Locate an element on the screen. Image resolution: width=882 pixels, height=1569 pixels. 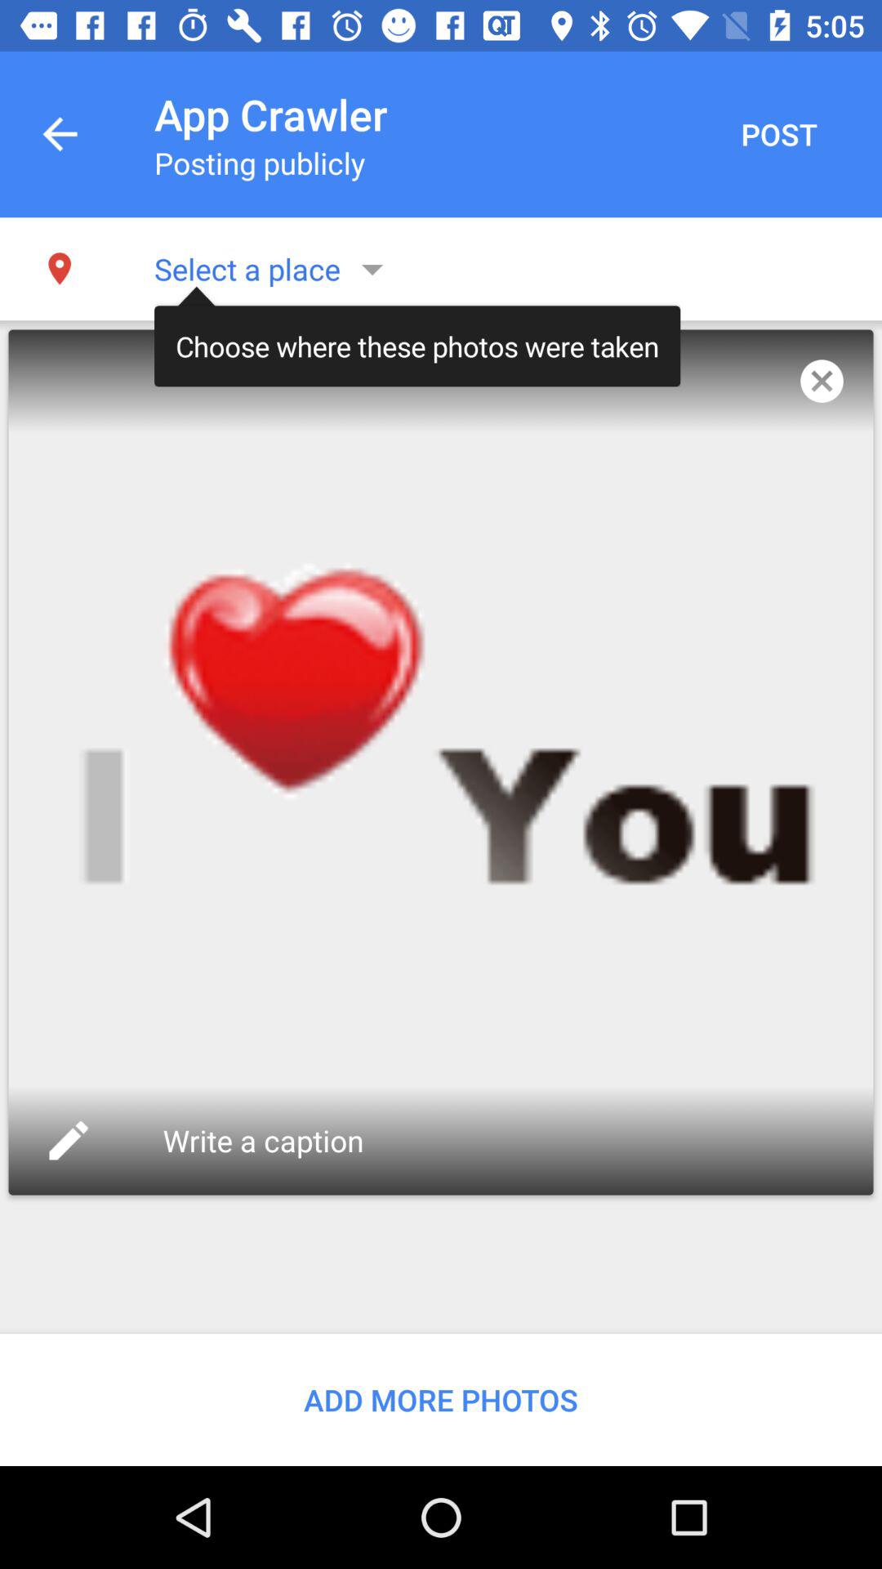
choose add more photos app is located at coordinates (441, 1399).